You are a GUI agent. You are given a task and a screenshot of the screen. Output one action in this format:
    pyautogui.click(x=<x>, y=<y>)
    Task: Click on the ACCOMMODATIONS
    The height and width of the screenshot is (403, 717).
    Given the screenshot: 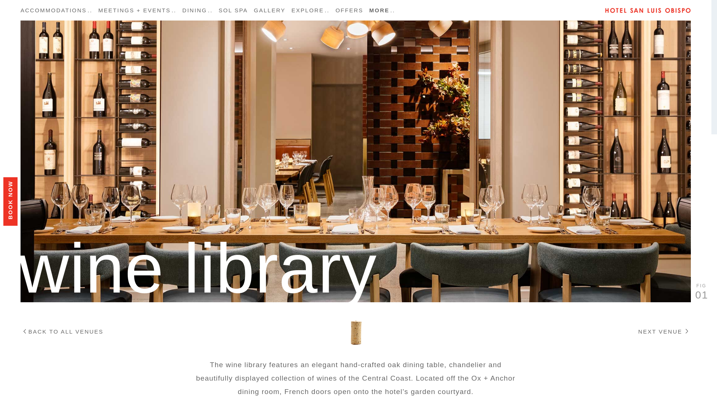 What is the action you would take?
    pyautogui.click(x=58, y=10)
    